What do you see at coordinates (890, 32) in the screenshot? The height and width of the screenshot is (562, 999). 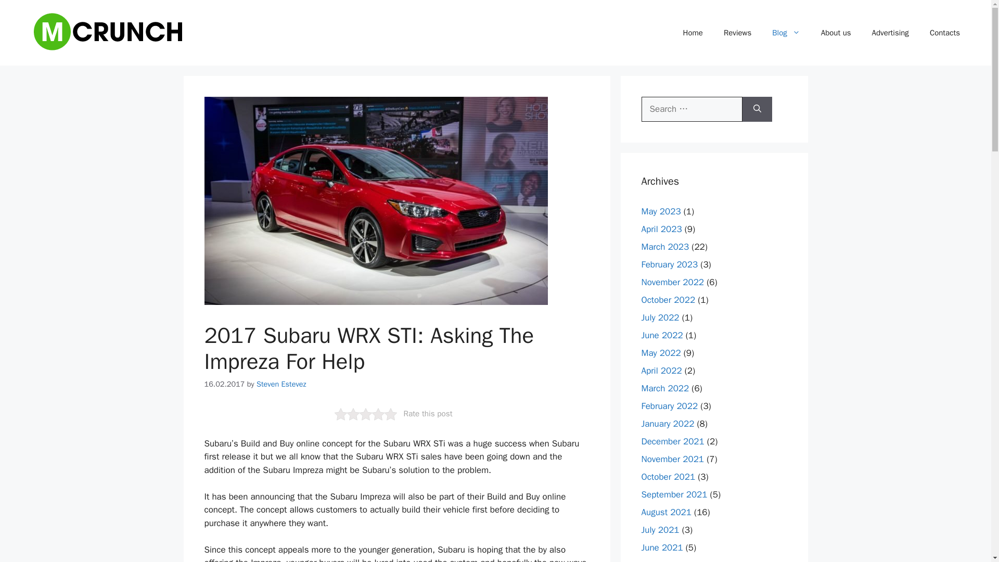 I see `Advertising` at bounding box center [890, 32].